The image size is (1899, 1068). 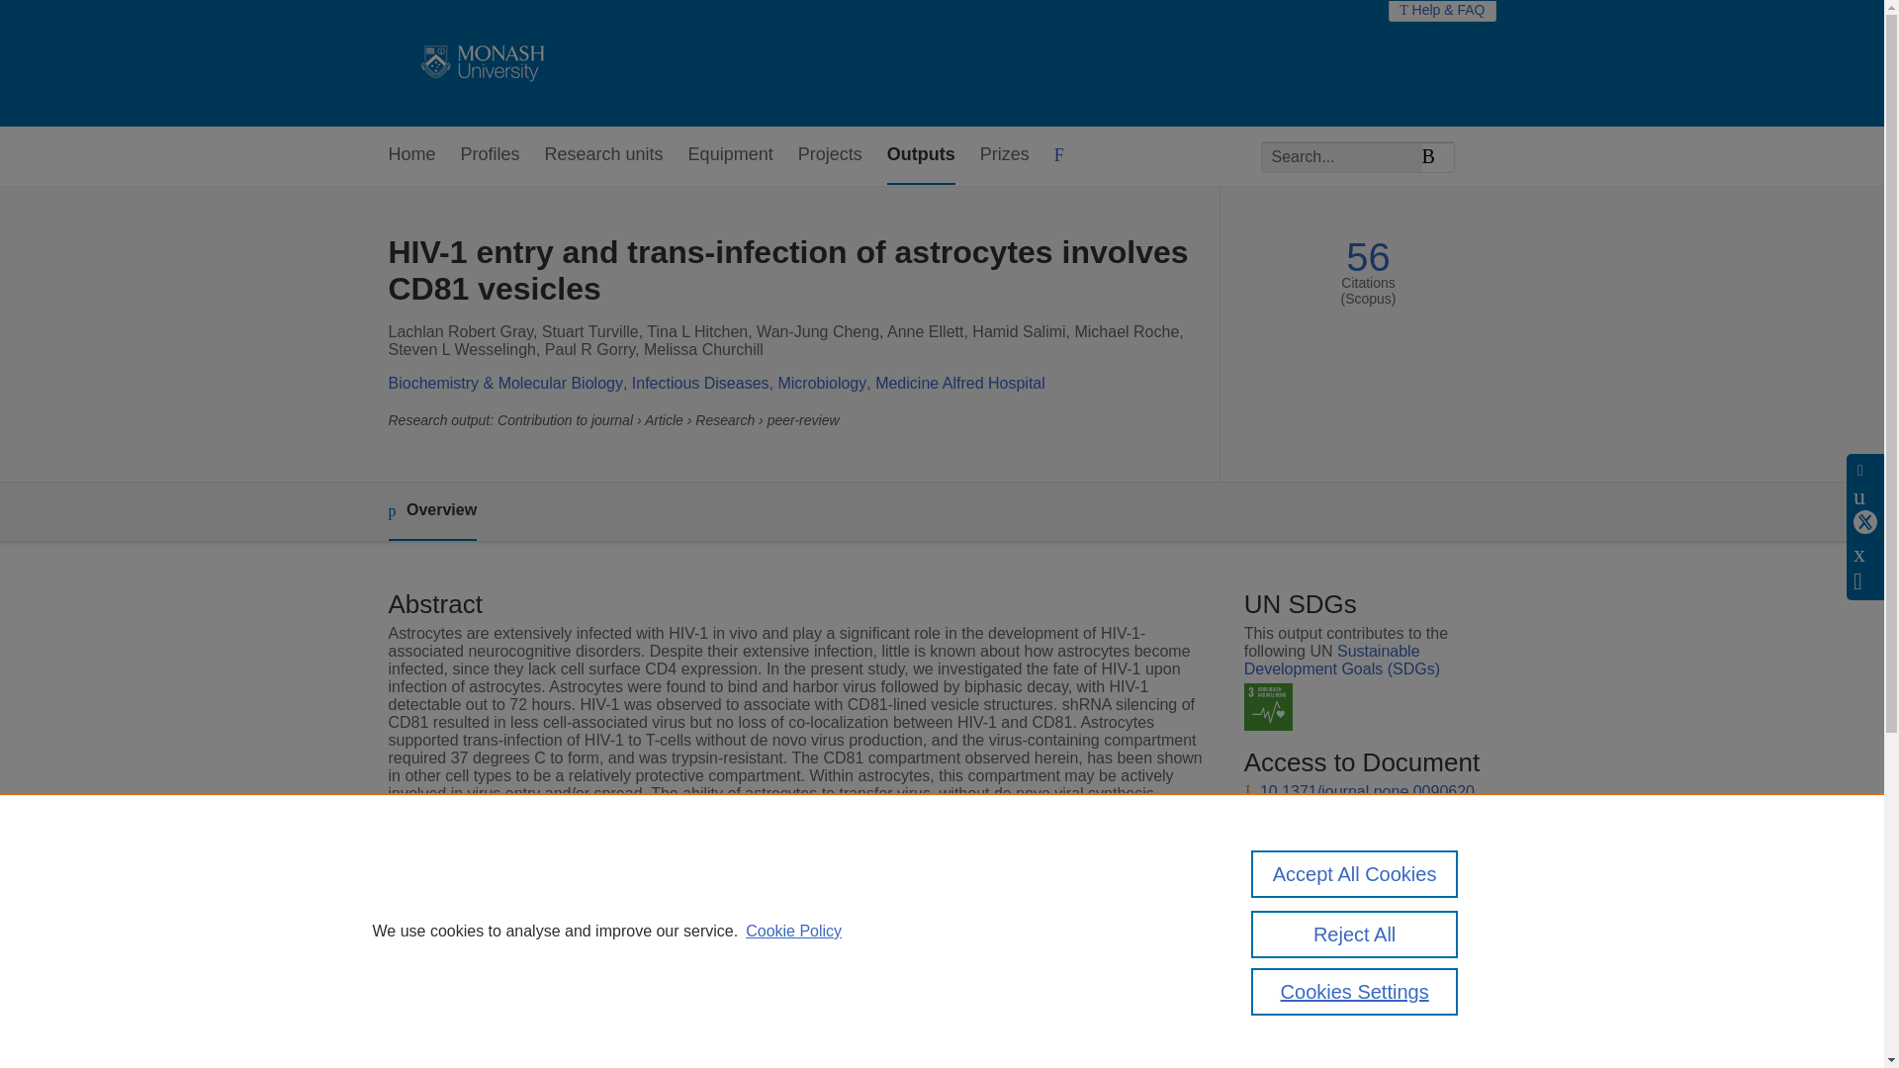 I want to click on 2404441-oa, so click(x=1302, y=852).